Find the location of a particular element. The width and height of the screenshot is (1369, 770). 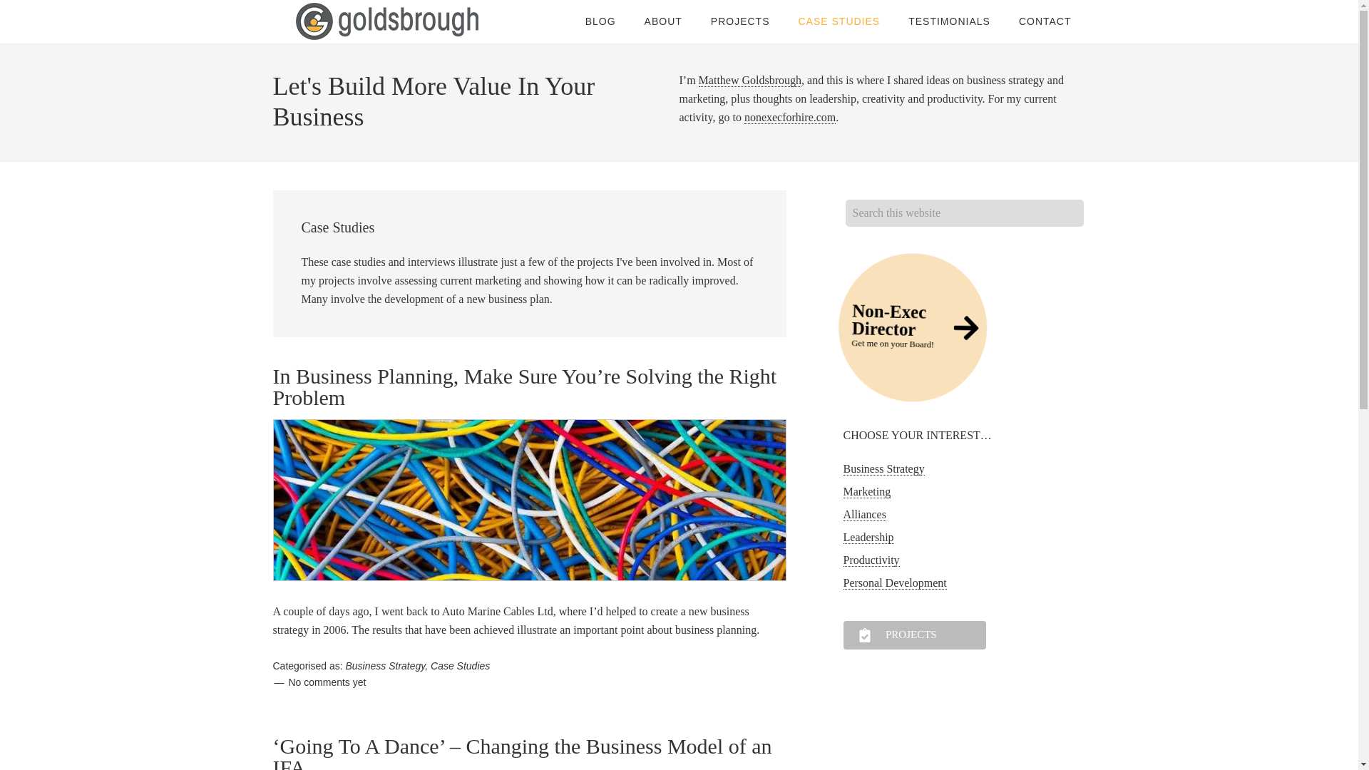

Case Studies is located at coordinates (790, 117).